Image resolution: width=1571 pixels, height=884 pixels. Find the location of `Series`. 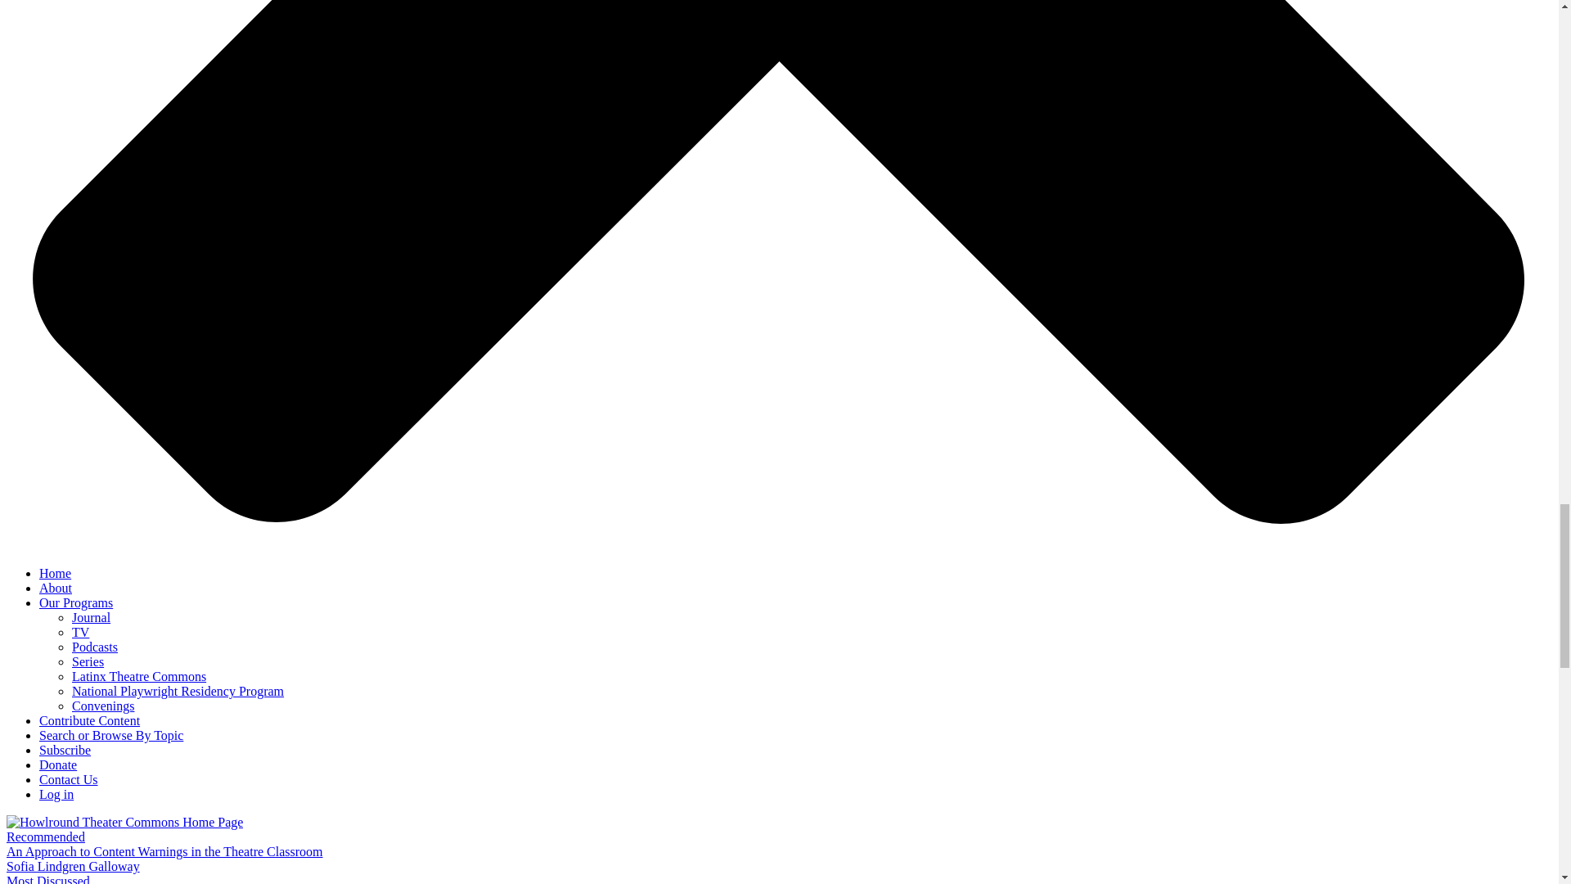

Series is located at coordinates (88, 661).